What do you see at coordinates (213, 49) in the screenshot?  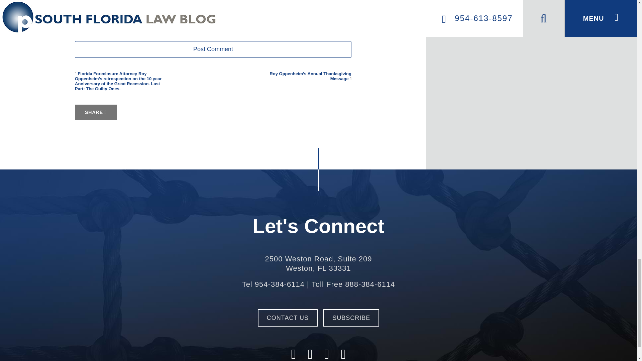 I see `SHARE` at bounding box center [213, 49].